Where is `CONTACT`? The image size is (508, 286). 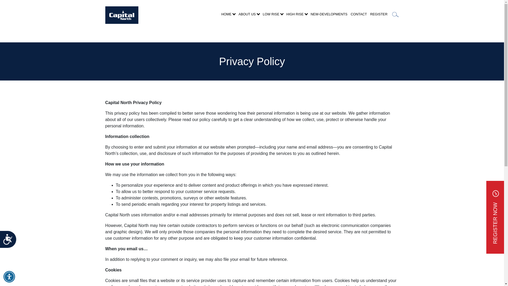
CONTACT is located at coordinates (359, 14).